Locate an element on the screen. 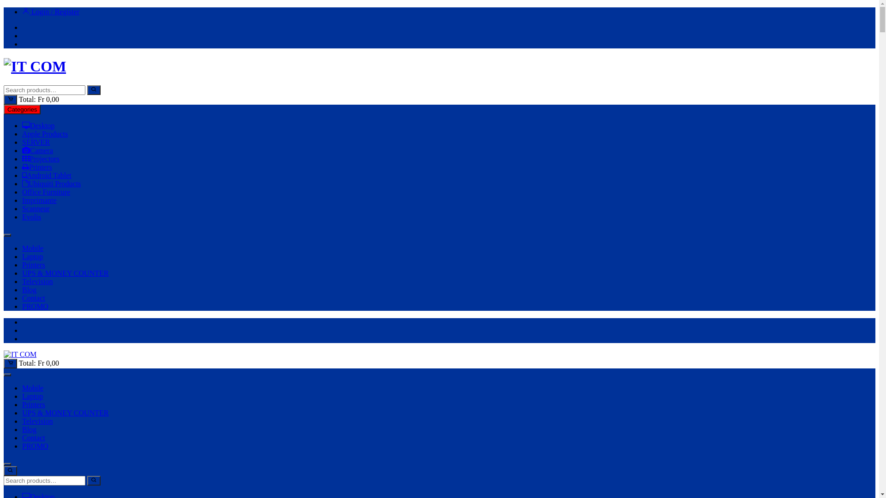 The image size is (886, 498). UPS & MONEY COUNTER is located at coordinates (66, 413).